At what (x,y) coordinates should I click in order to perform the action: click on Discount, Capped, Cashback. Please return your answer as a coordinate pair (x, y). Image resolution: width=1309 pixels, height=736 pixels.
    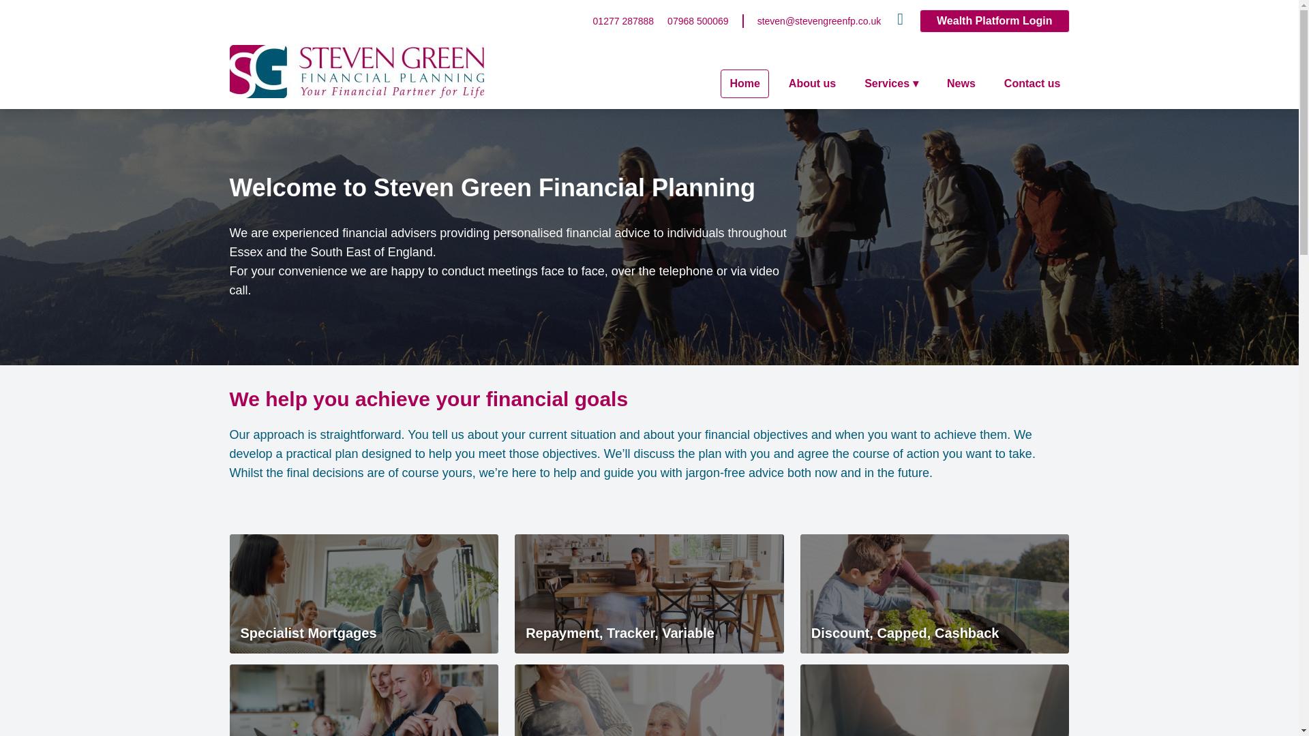
    Looking at the image, I should click on (934, 594).